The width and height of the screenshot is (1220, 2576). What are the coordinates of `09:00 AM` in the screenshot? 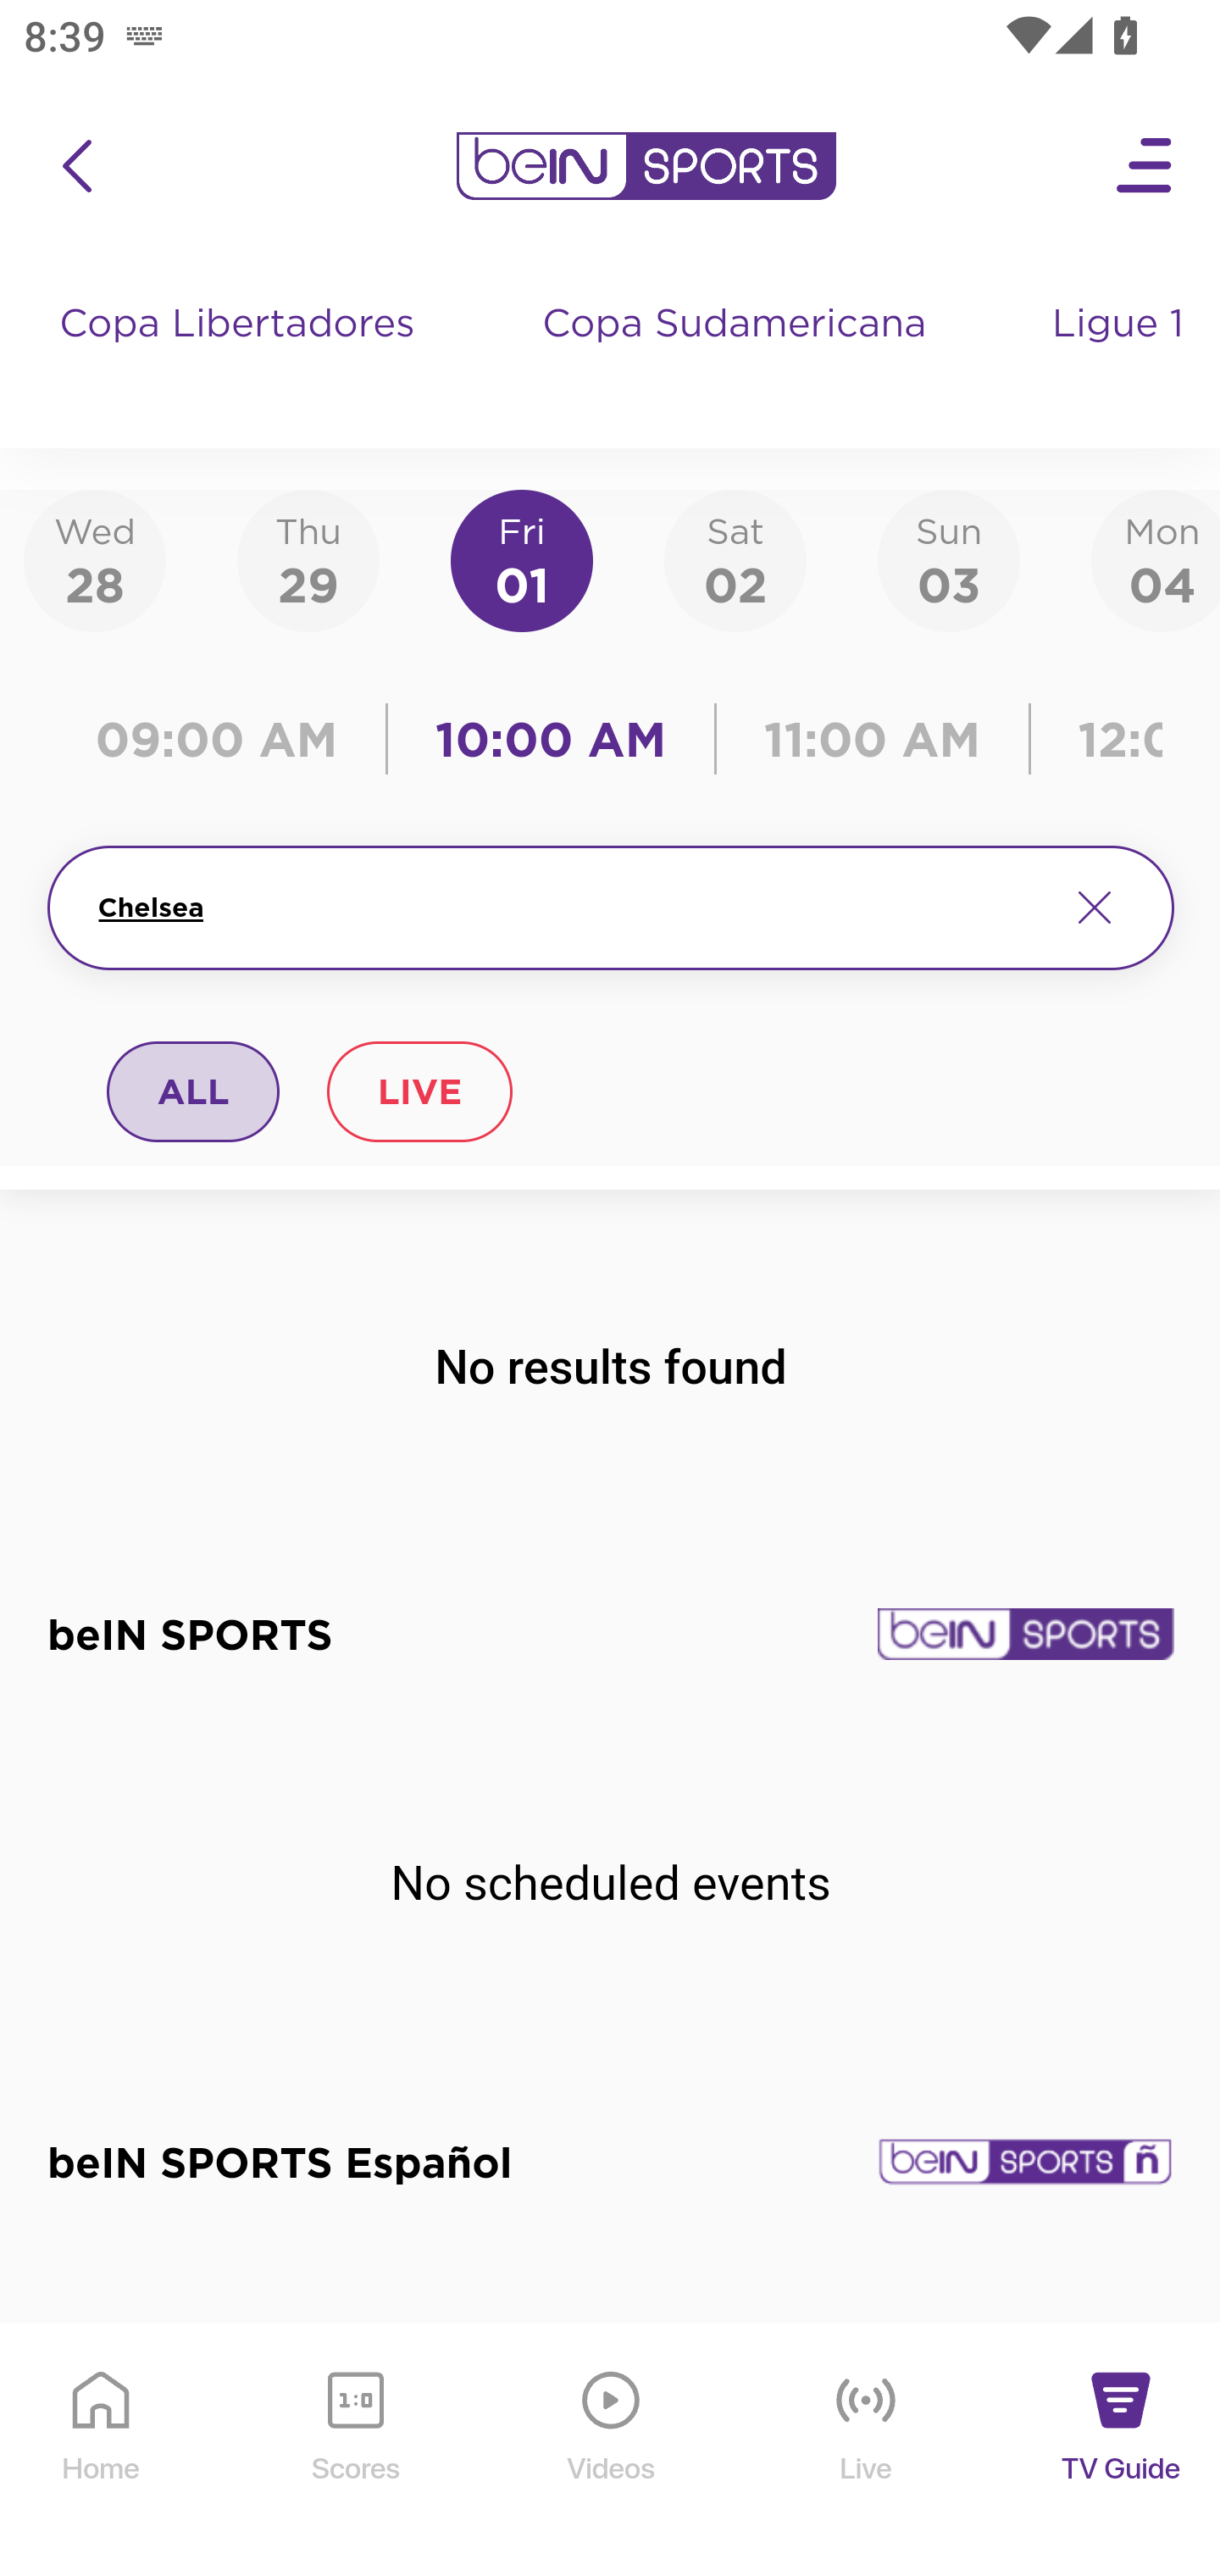 It's located at (224, 739).